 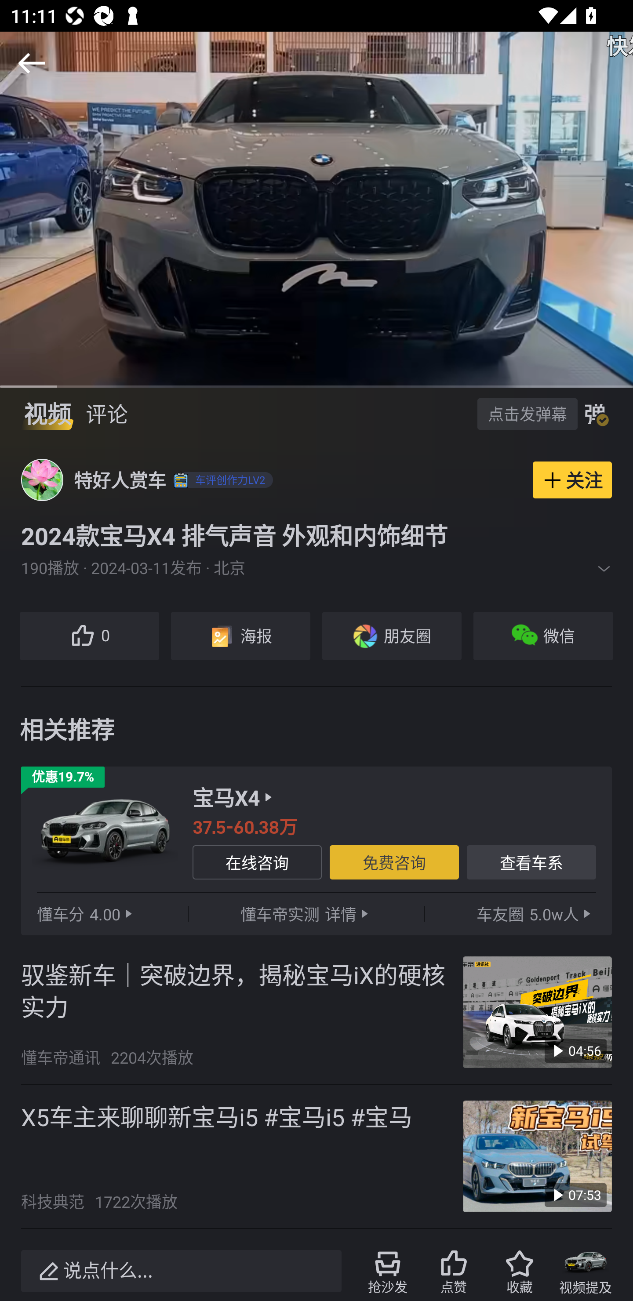 I want to click on 朋友圈, so click(x=391, y=636).